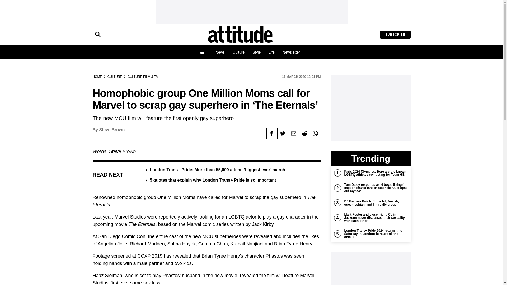 This screenshot has width=507, height=285. Describe the element at coordinates (271, 52) in the screenshot. I see `Life` at that location.